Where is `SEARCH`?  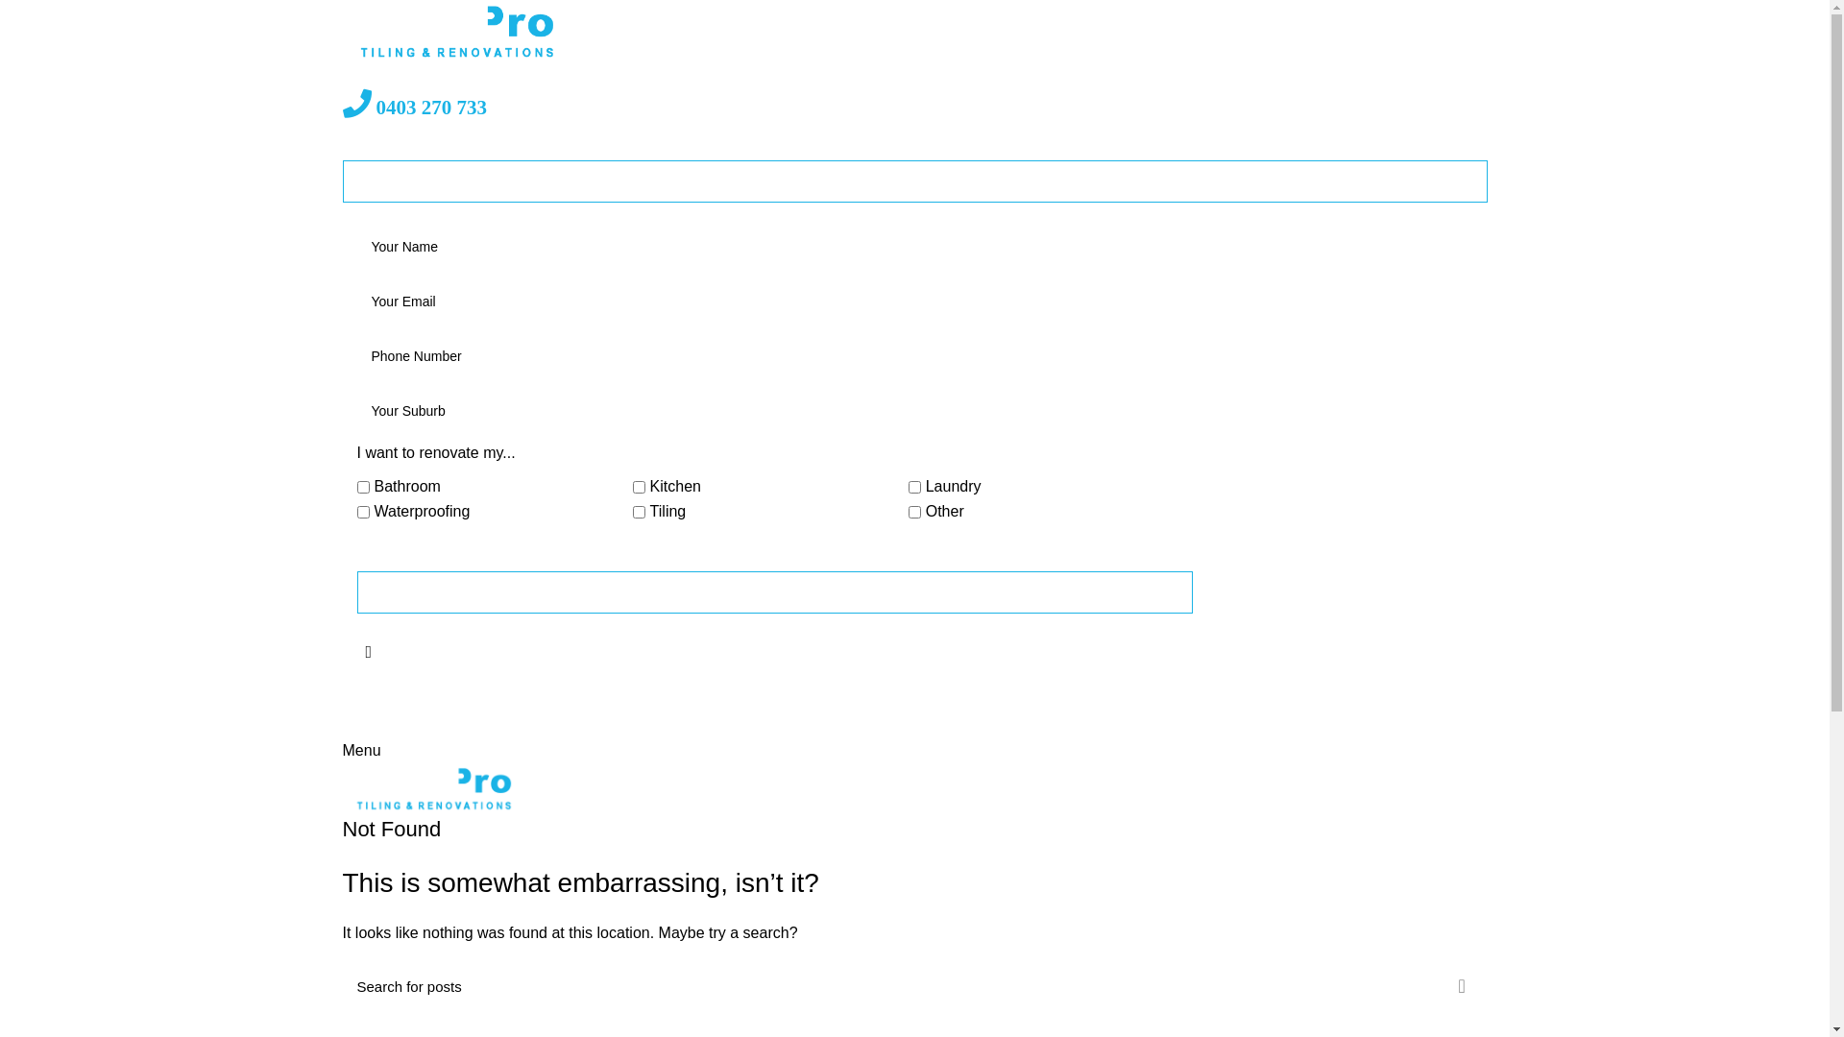 SEARCH is located at coordinates (1461, 986).